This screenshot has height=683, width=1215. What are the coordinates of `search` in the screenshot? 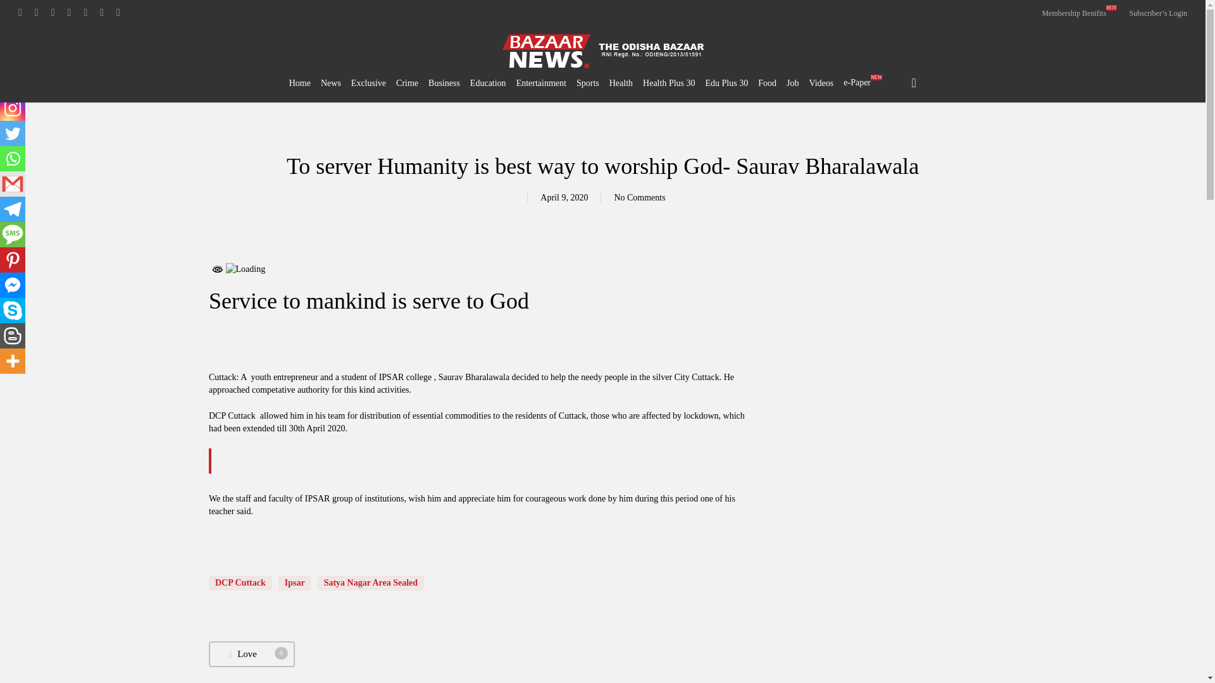 It's located at (914, 82).